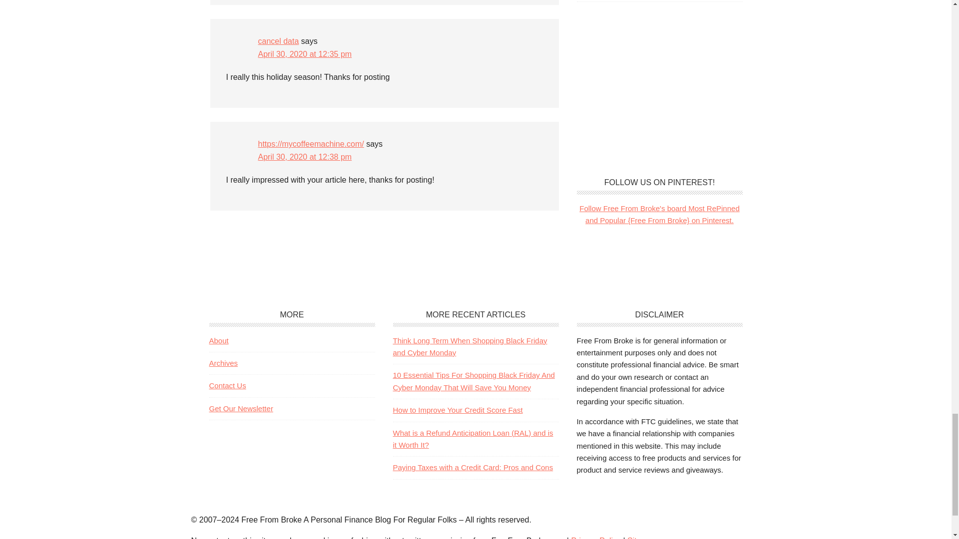 The height and width of the screenshot is (539, 959). What do you see at coordinates (458, 410) in the screenshot?
I see `Look How to Improve Your Credit Score Fast` at bounding box center [458, 410].